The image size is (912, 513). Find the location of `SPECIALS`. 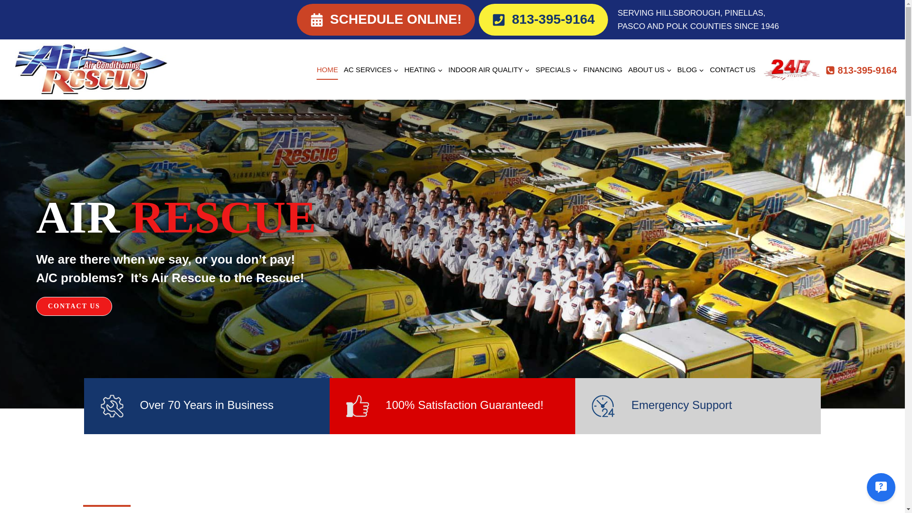

SPECIALS is located at coordinates (556, 70).